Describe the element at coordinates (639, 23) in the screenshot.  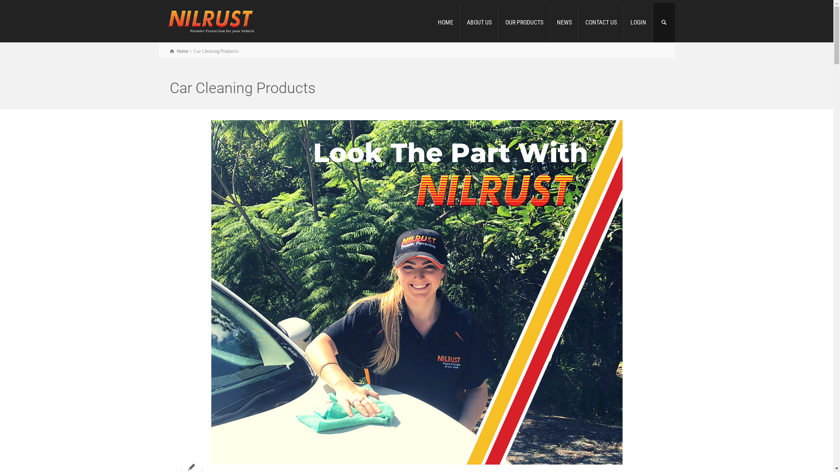
I see `LOGIN` at that location.